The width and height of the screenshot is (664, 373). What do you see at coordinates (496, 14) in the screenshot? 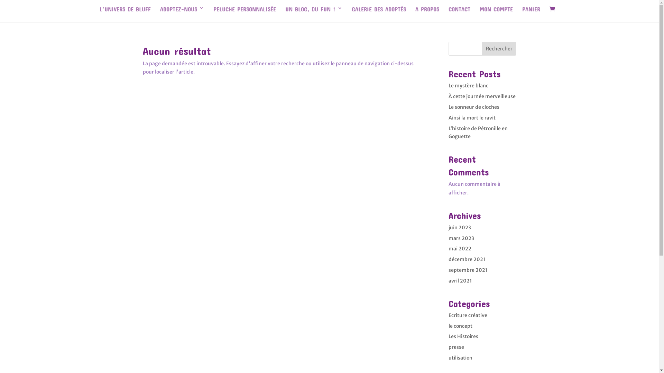
I see `MON COMPTE` at bounding box center [496, 14].